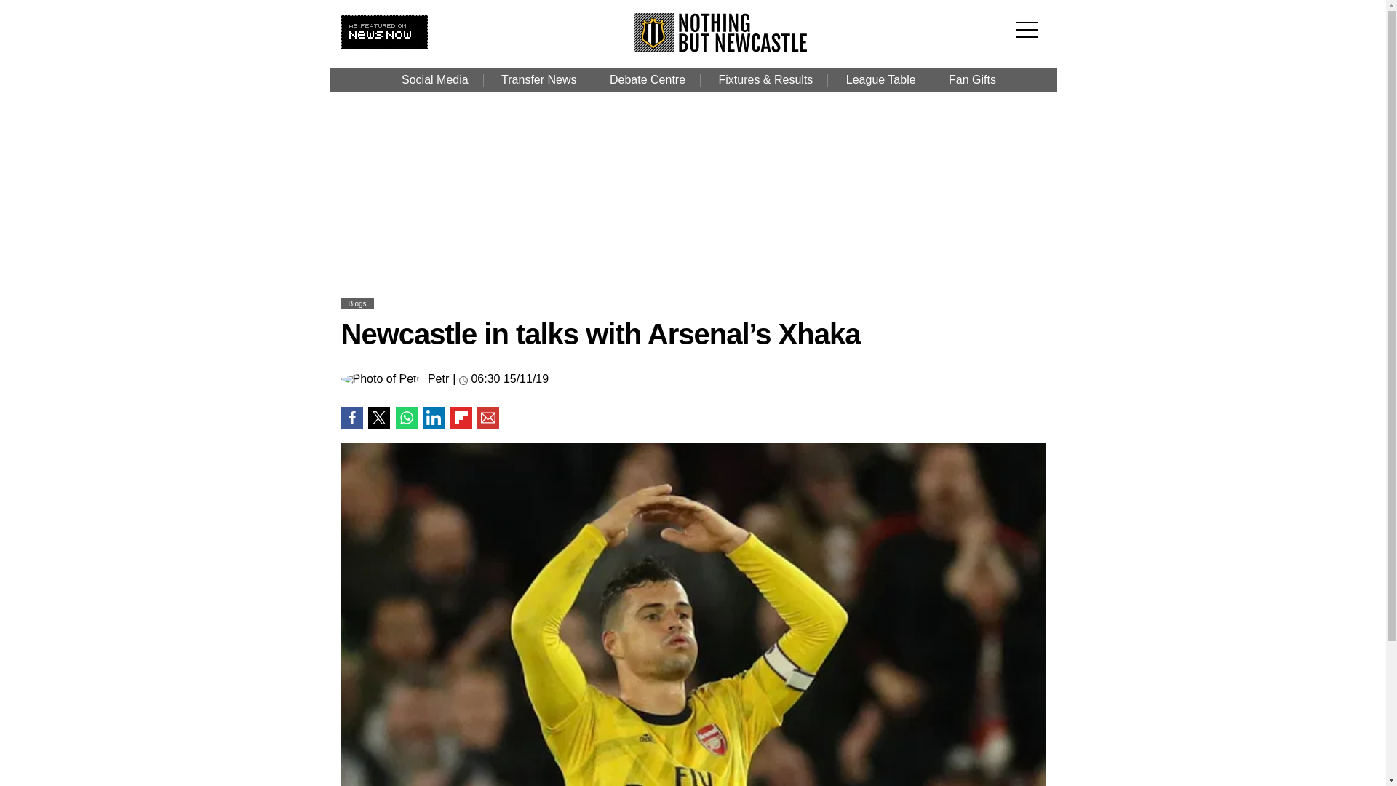 The height and width of the screenshot is (786, 1397). Describe the element at coordinates (538, 80) in the screenshot. I see `Transfer News` at that location.